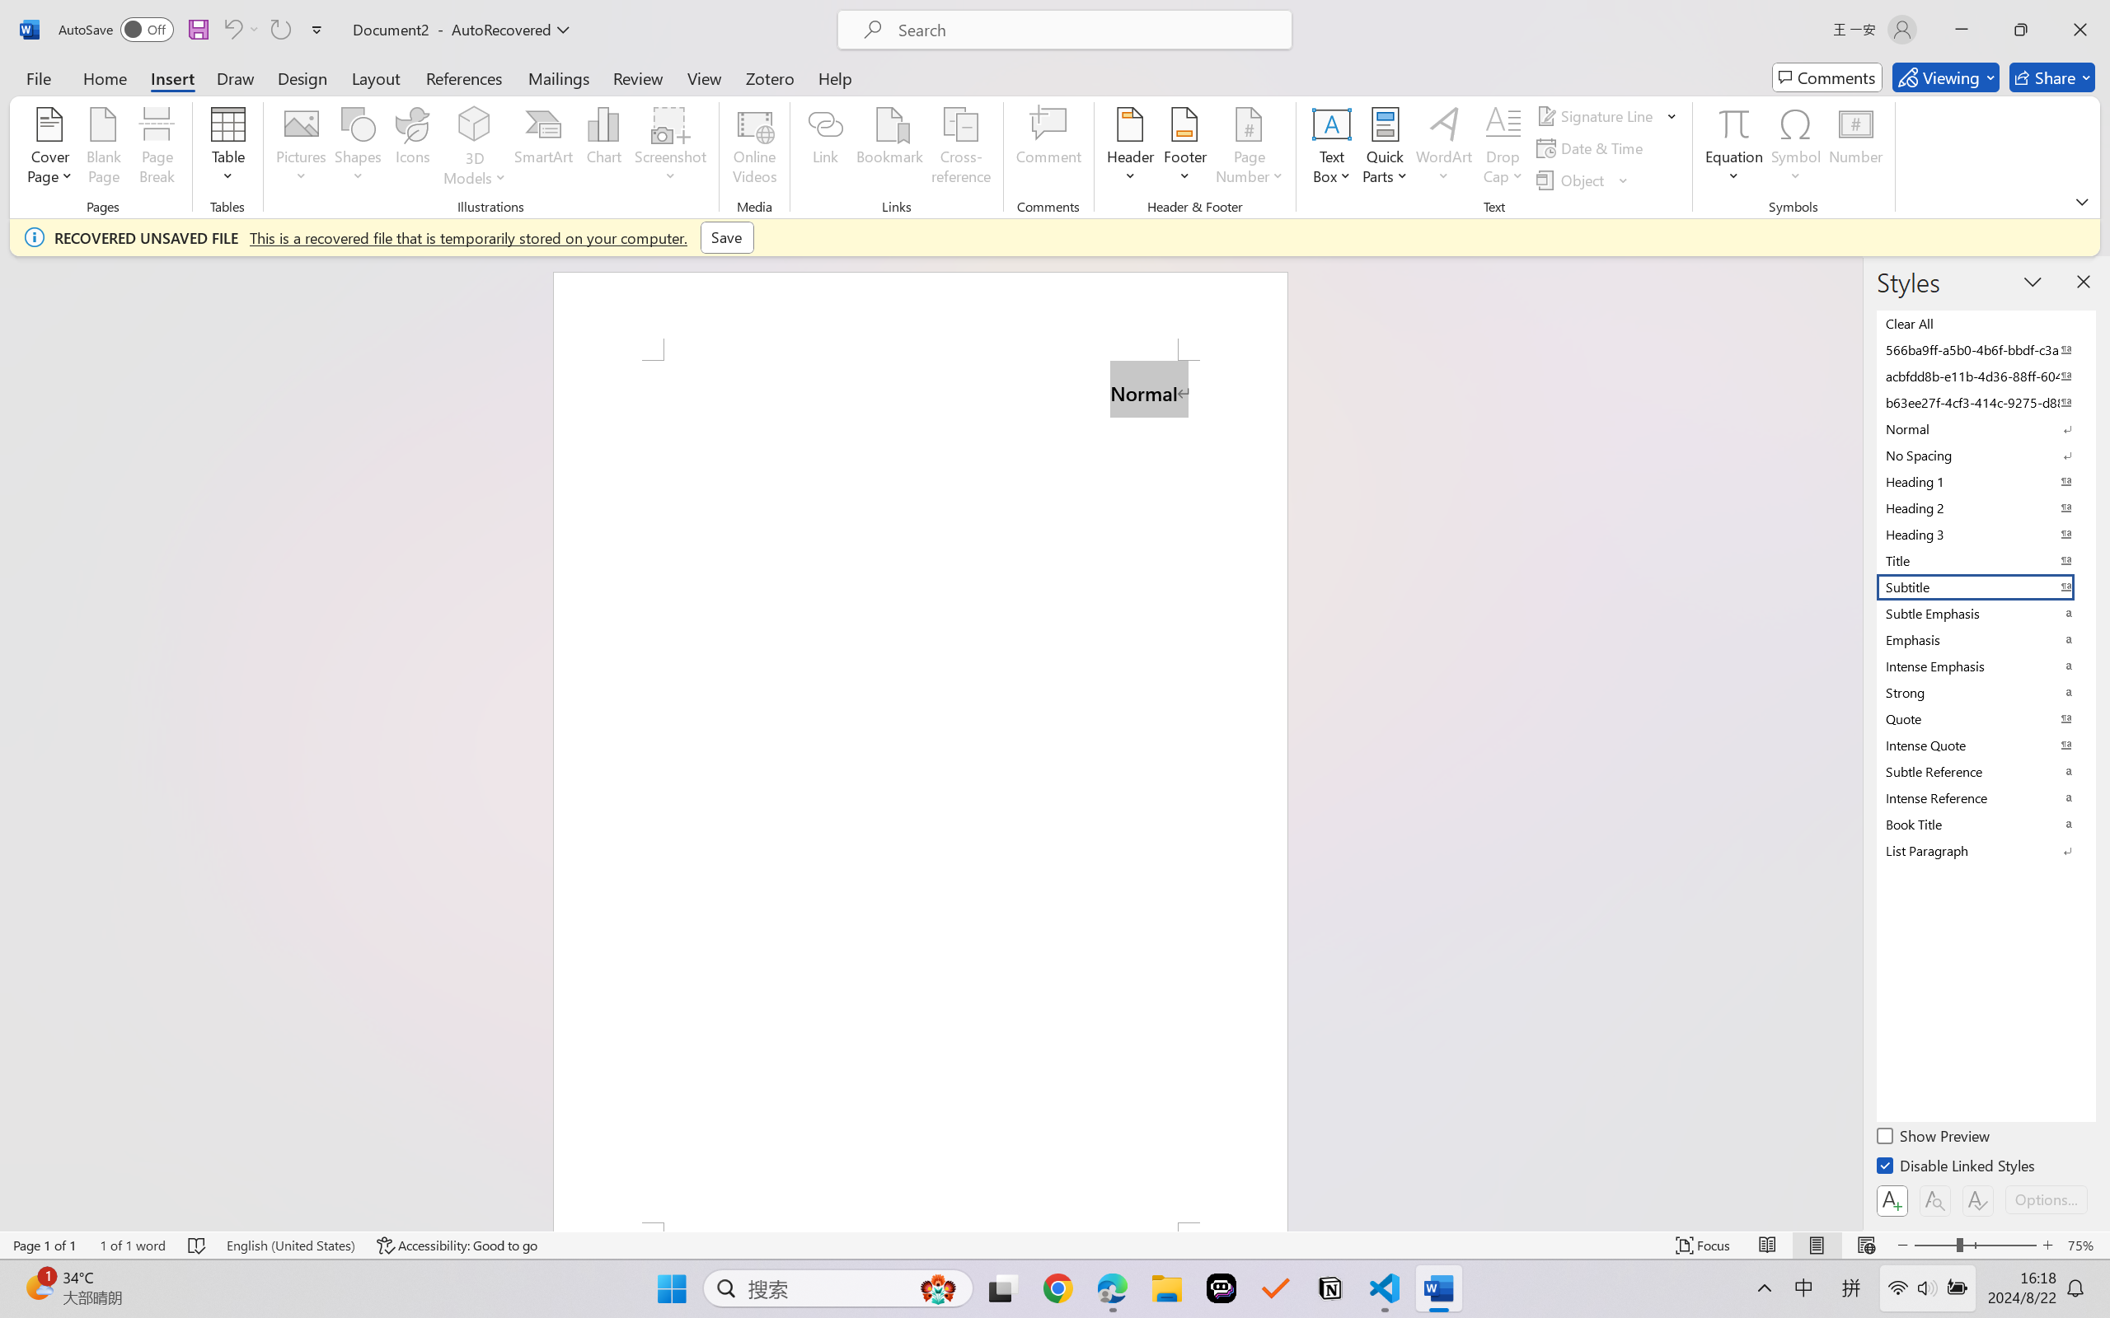  Describe the element at coordinates (1573, 180) in the screenshot. I see `Object...` at that location.